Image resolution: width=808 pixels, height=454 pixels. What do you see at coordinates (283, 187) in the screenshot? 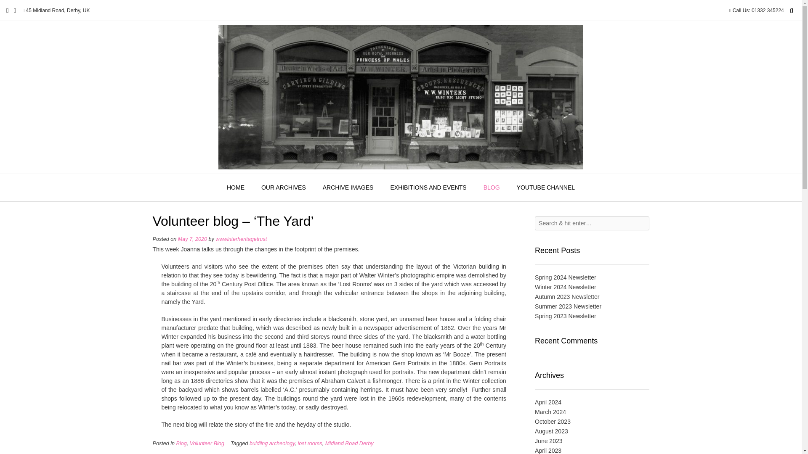
I see `OUR ARCHIVES` at bounding box center [283, 187].